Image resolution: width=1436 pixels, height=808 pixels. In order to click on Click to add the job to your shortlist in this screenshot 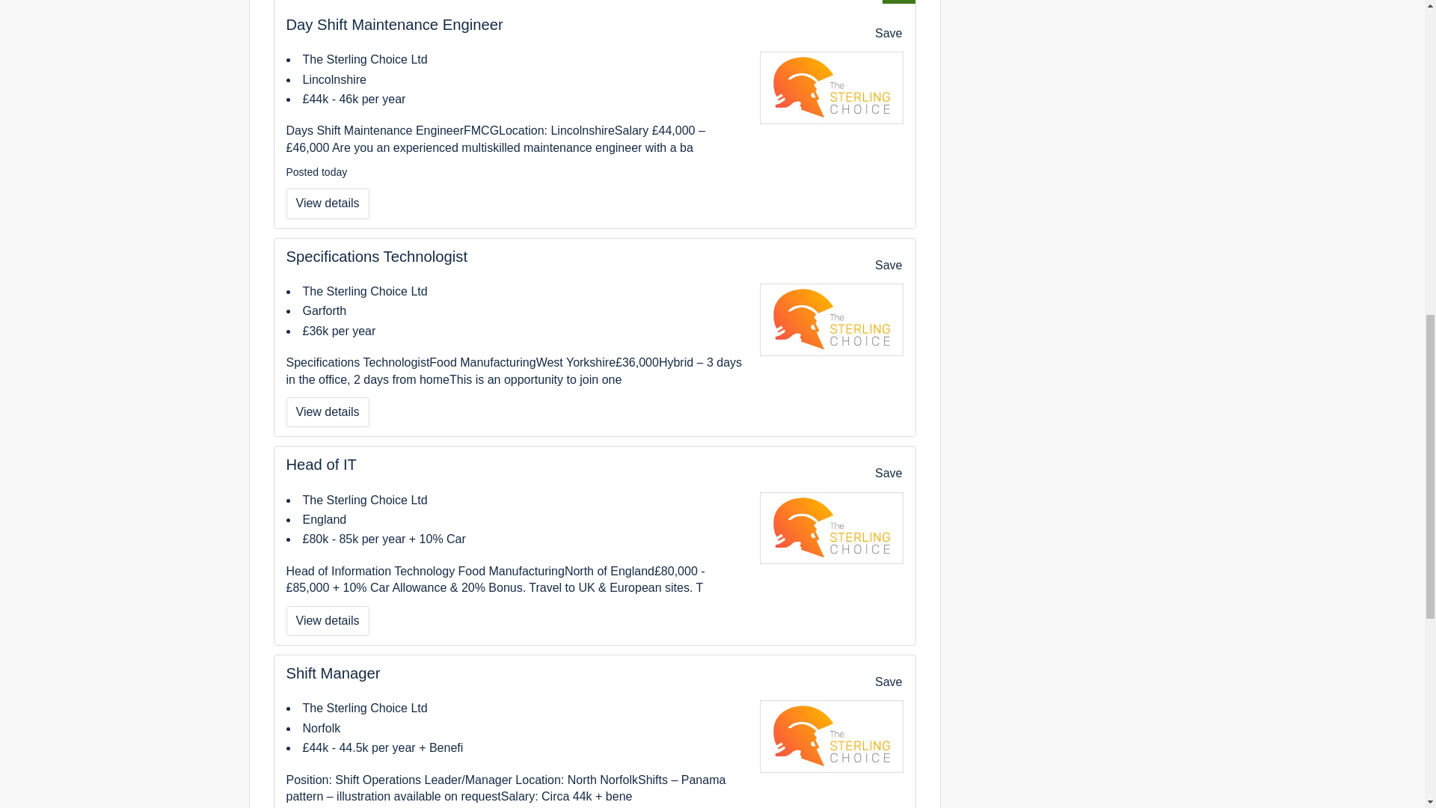, I will do `click(880, 473)`.